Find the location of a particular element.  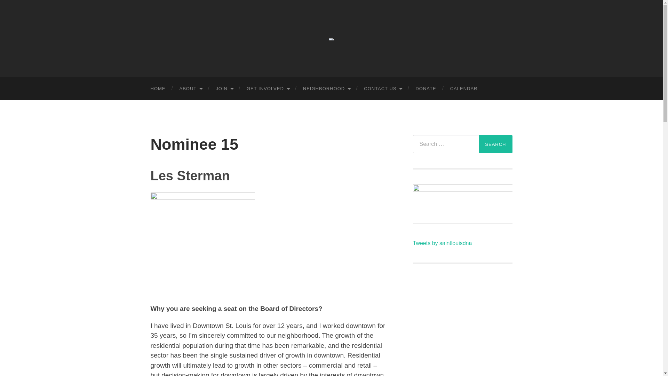

GET INVOLVED is located at coordinates (268, 88).